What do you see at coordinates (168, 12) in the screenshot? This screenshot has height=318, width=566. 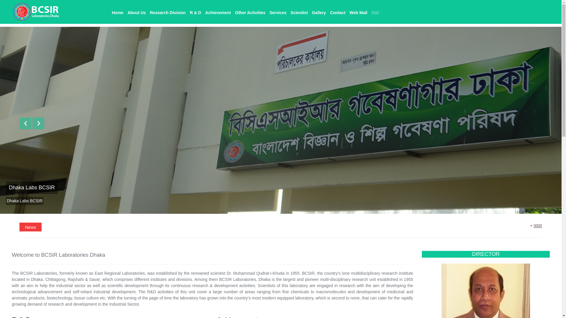 I see `Research Division` at bounding box center [168, 12].